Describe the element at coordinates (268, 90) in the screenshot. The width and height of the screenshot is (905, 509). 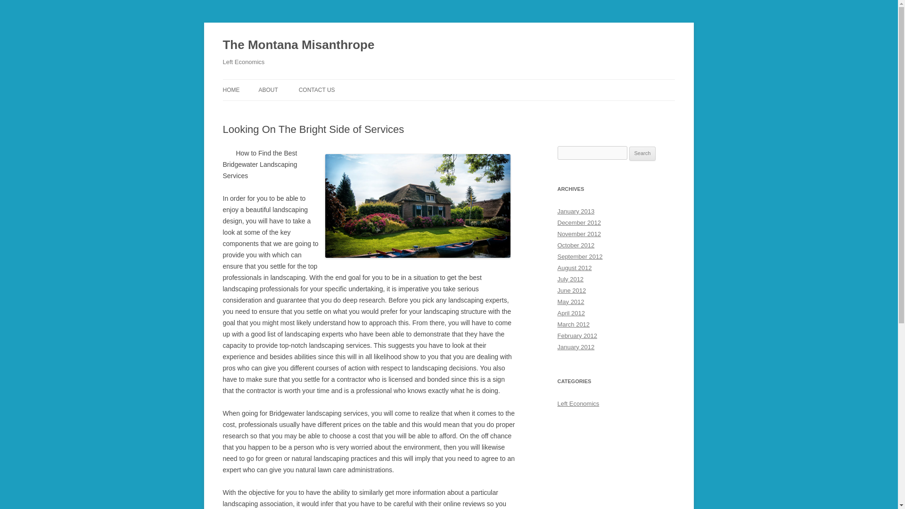
I see `ABOUT` at that location.